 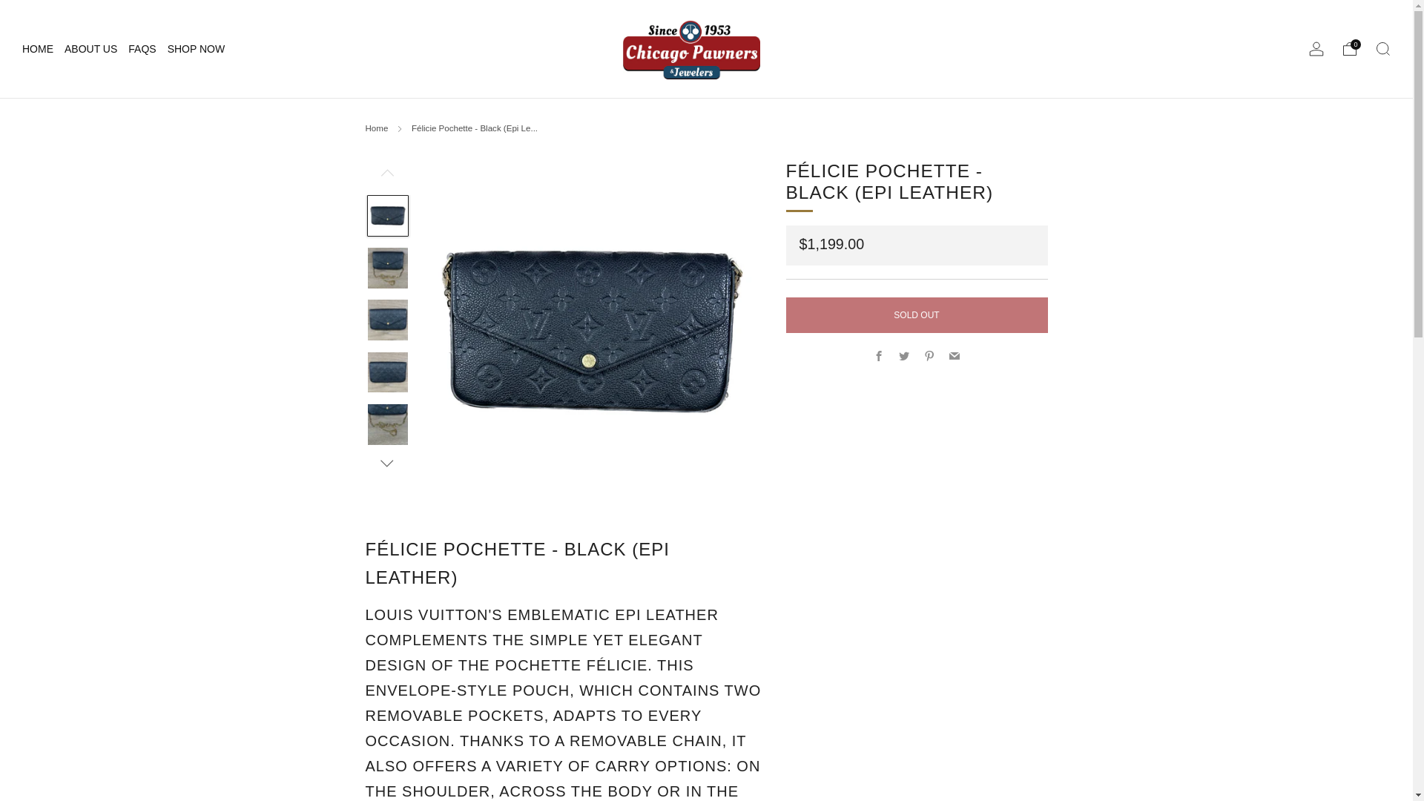 What do you see at coordinates (1350, 49) in the screenshot?
I see `0` at bounding box center [1350, 49].